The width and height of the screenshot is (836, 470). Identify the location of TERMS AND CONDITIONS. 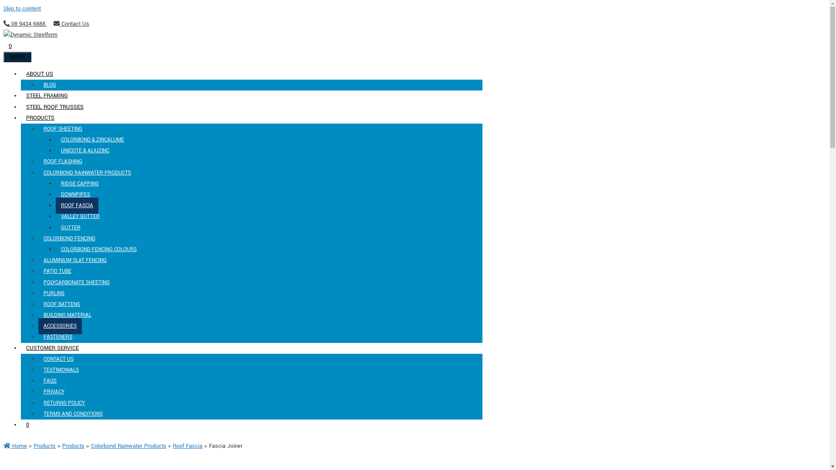
(73, 414).